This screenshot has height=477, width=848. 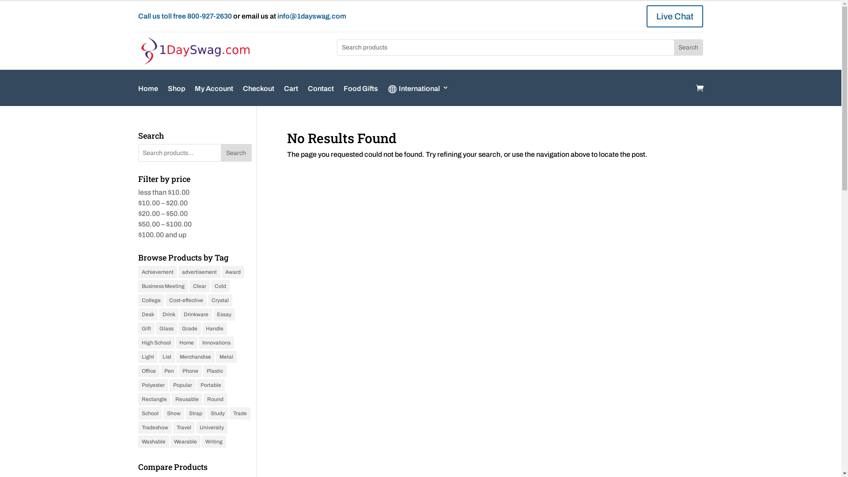 I want to click on Round, so click(x=215, y=399).